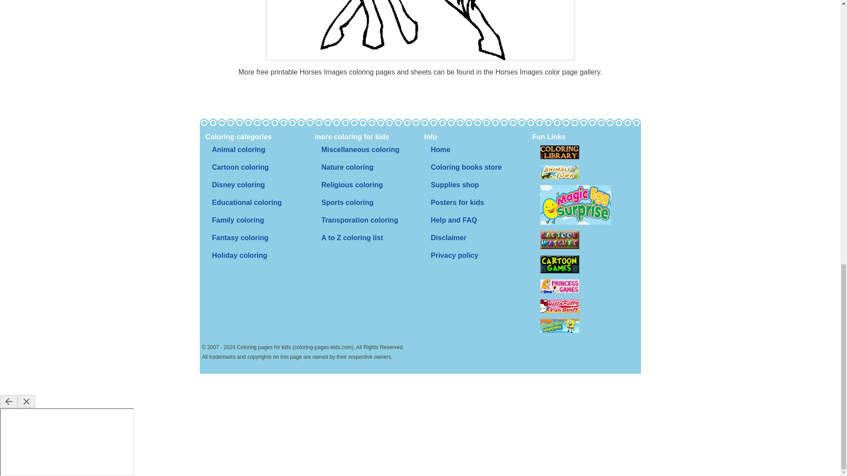  Describe the element at coordinates (352, 238) in the screenshot. I see `A to Z coloring list` at that location.